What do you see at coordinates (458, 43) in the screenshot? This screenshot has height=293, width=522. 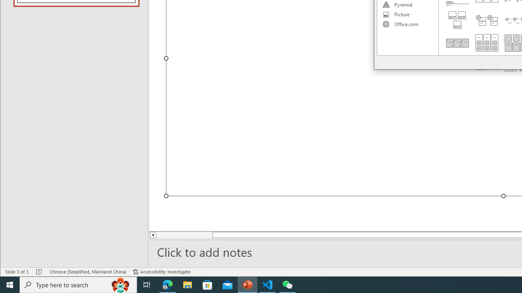 I see `Detailed Process` at bounding box center [458, 43].